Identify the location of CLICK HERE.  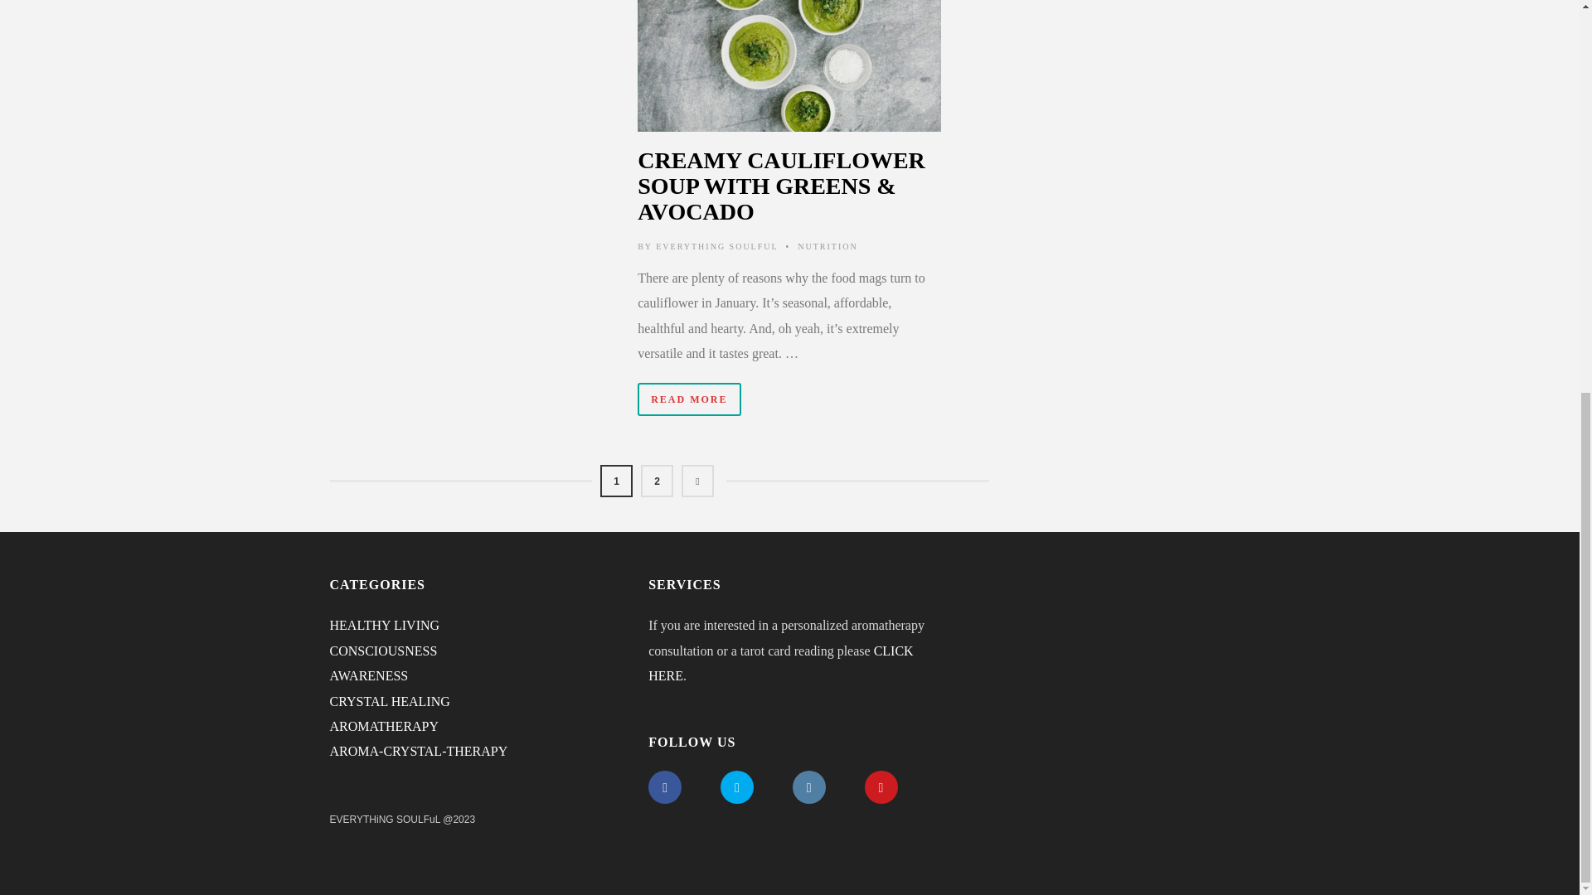
(779, 663).